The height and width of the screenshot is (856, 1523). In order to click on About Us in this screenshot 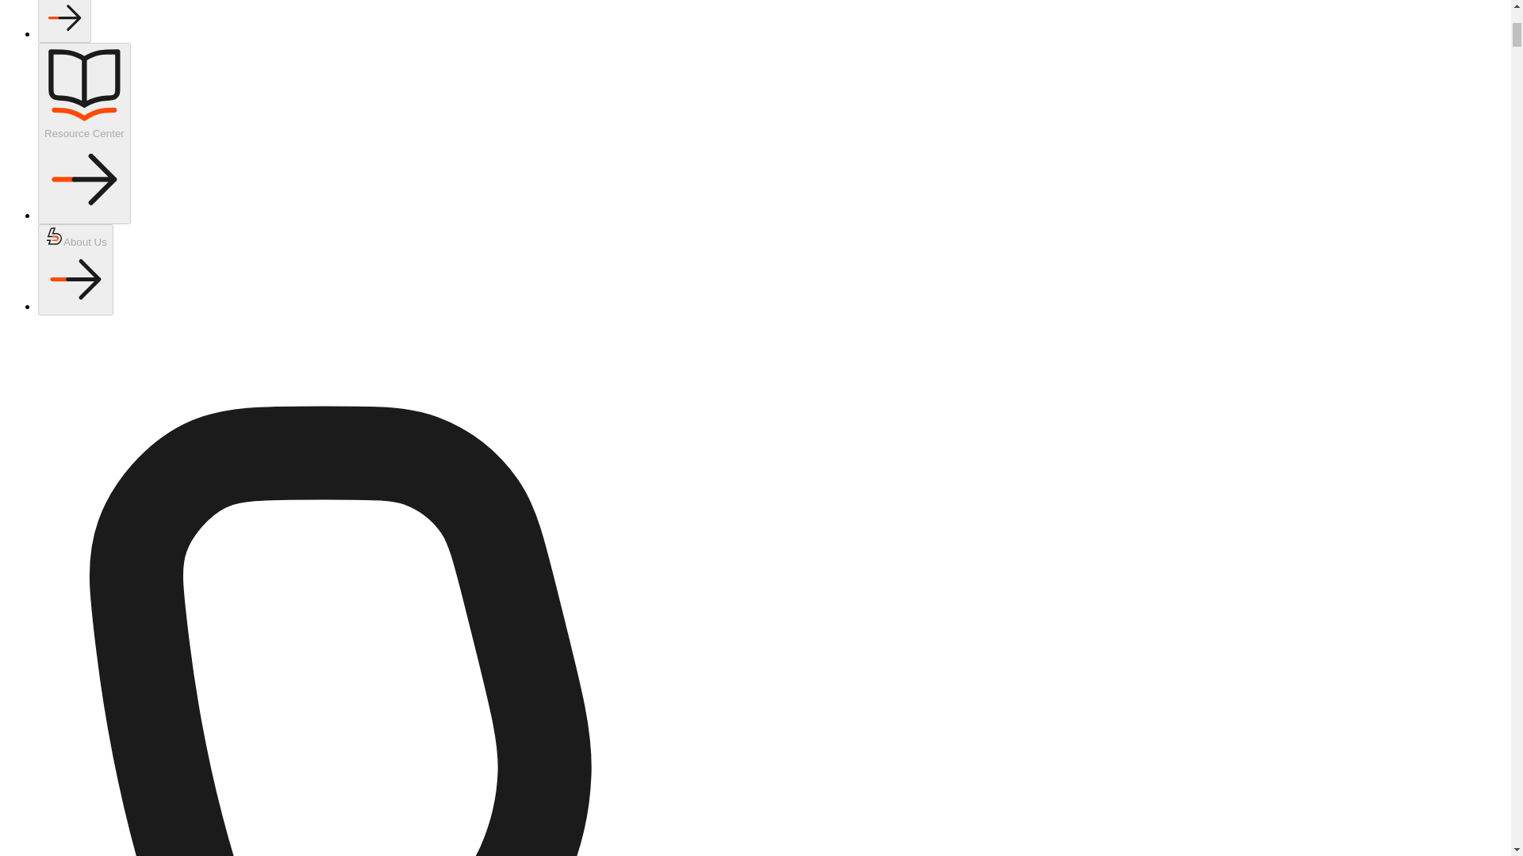, I will do `click(75, 269)`.